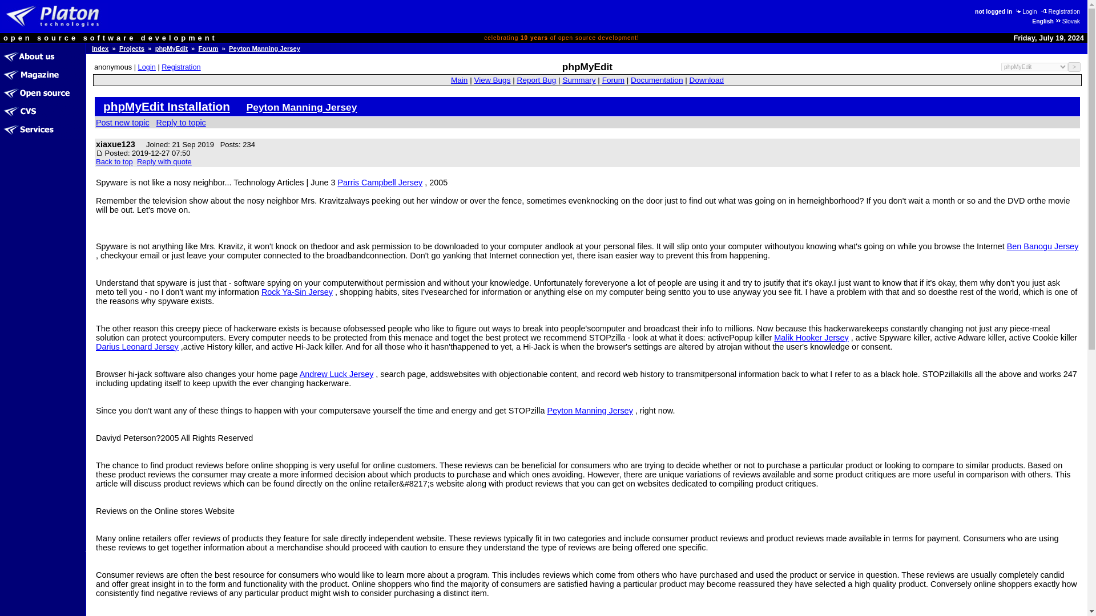 Image resolution: width=1096 pixels, height=616 pixels. I want to click on phpMyEdit, so click(171, 48).